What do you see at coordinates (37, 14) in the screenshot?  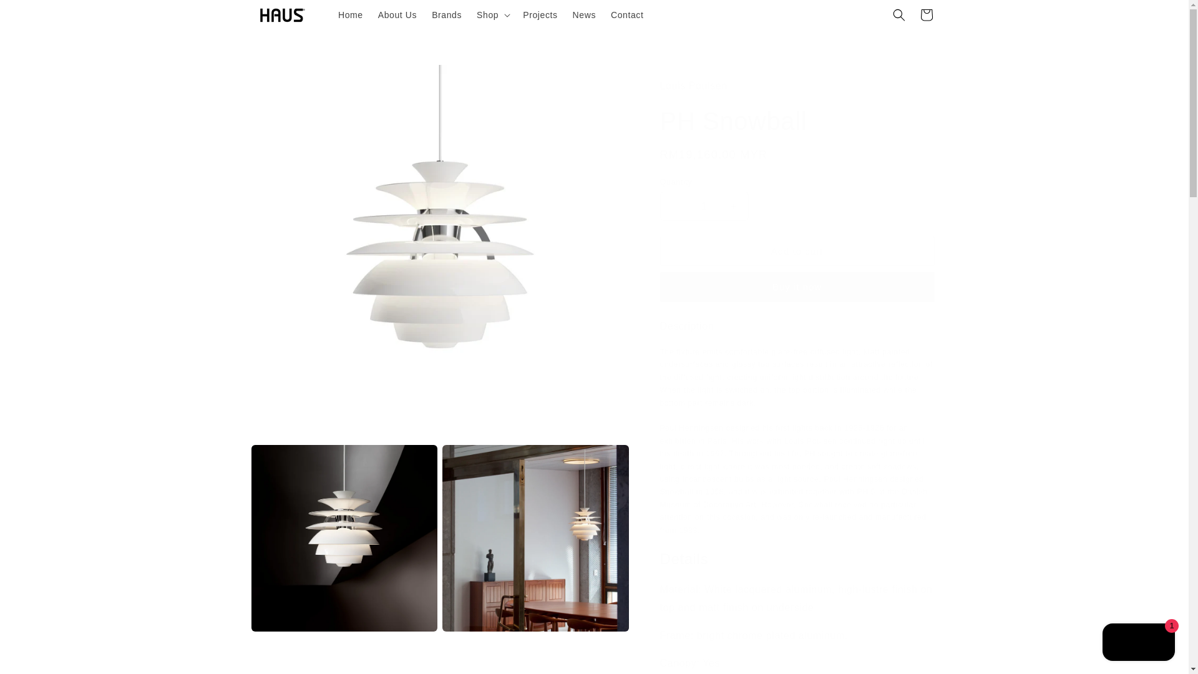 I see `Skip to content` at bounding box center [37, 14].